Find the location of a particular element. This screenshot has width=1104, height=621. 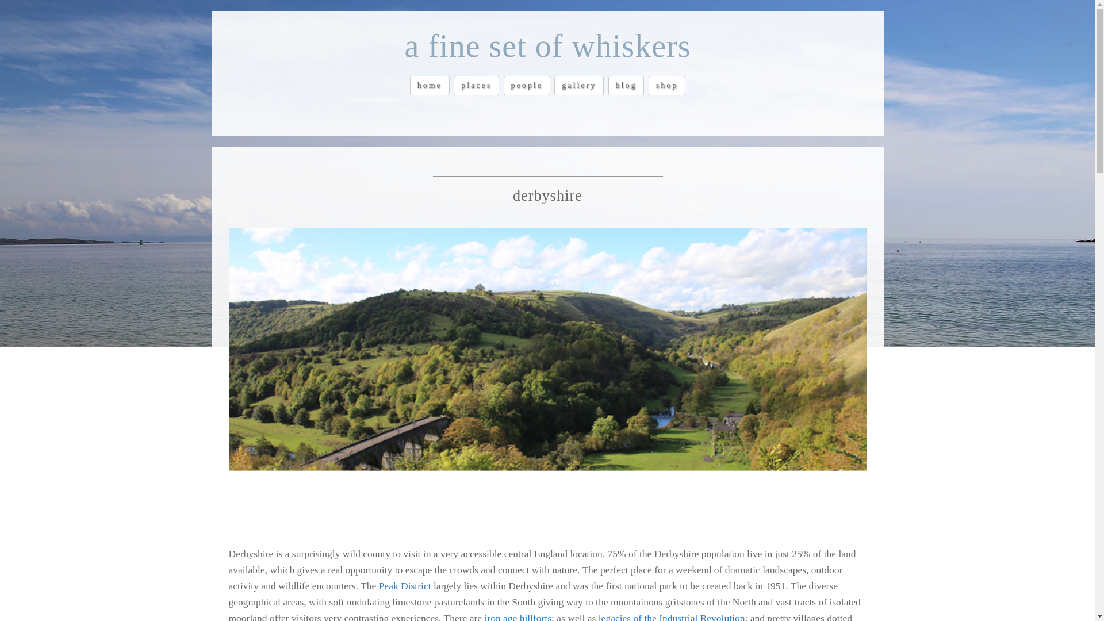

legacies of the Industrial Revolution is located at coordinates (672, 616).